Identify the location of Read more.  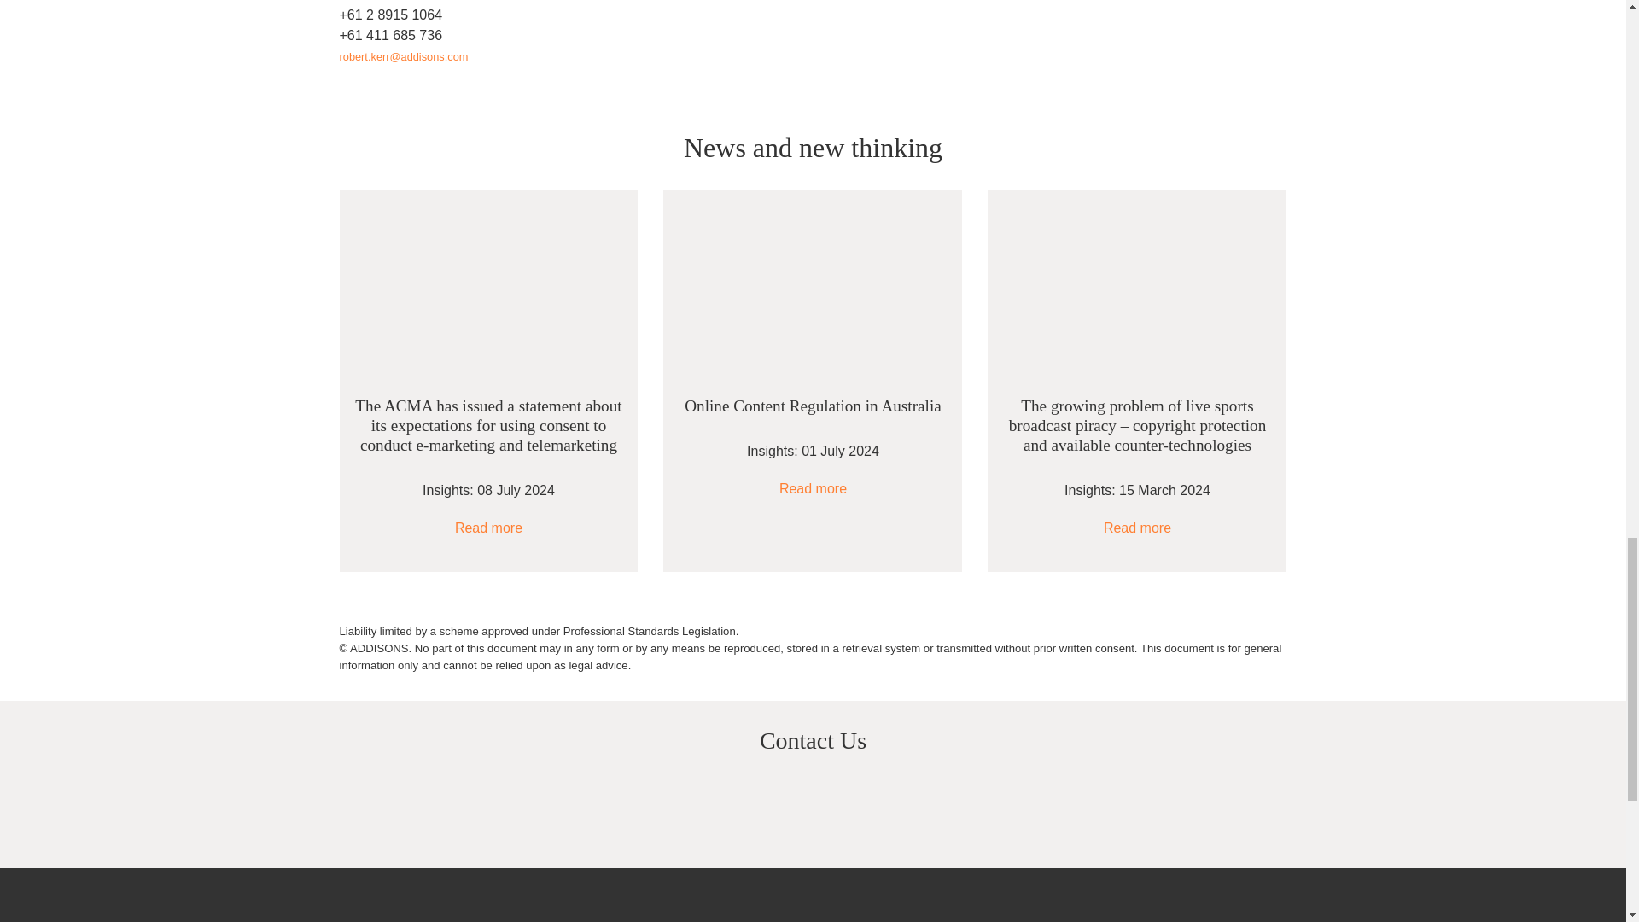
(1137, 528).